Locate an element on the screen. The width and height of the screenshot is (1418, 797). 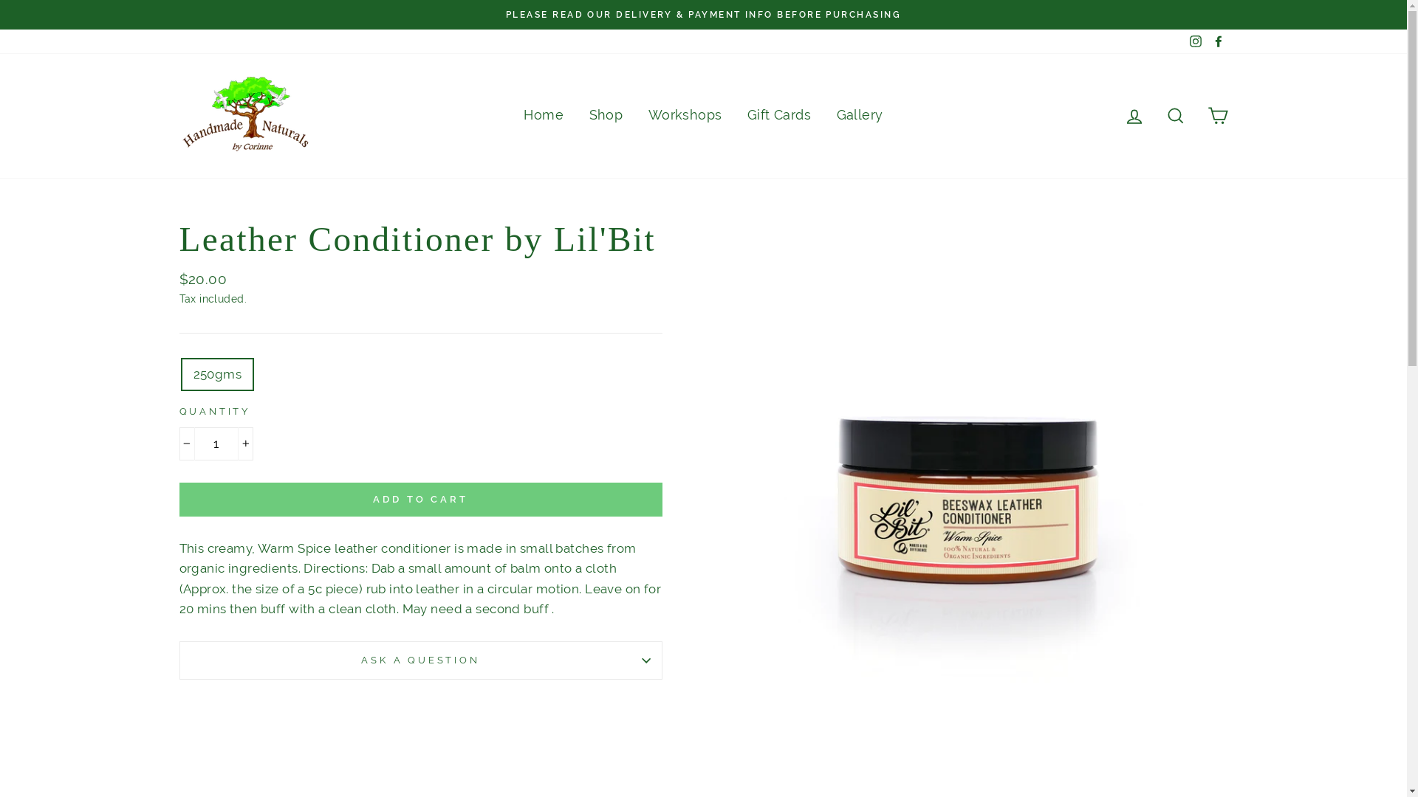
+ is located at coordinates (245, 444).